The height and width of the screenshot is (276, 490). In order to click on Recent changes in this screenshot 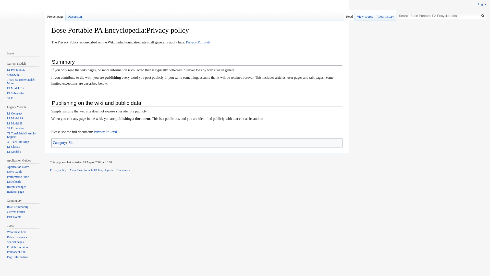, I will do `click(16, 187)`.